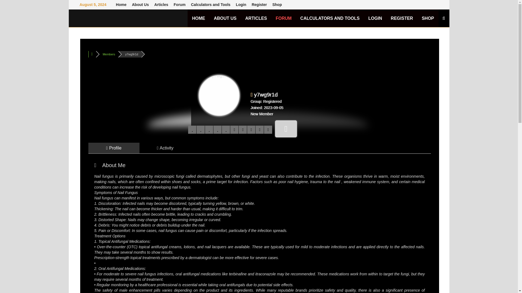 The height and width of the screenshot is (293, 522). What do you see at coordinates (114, 148) in the screenshot?
I see `Profile` at bounding box center [114, 148].